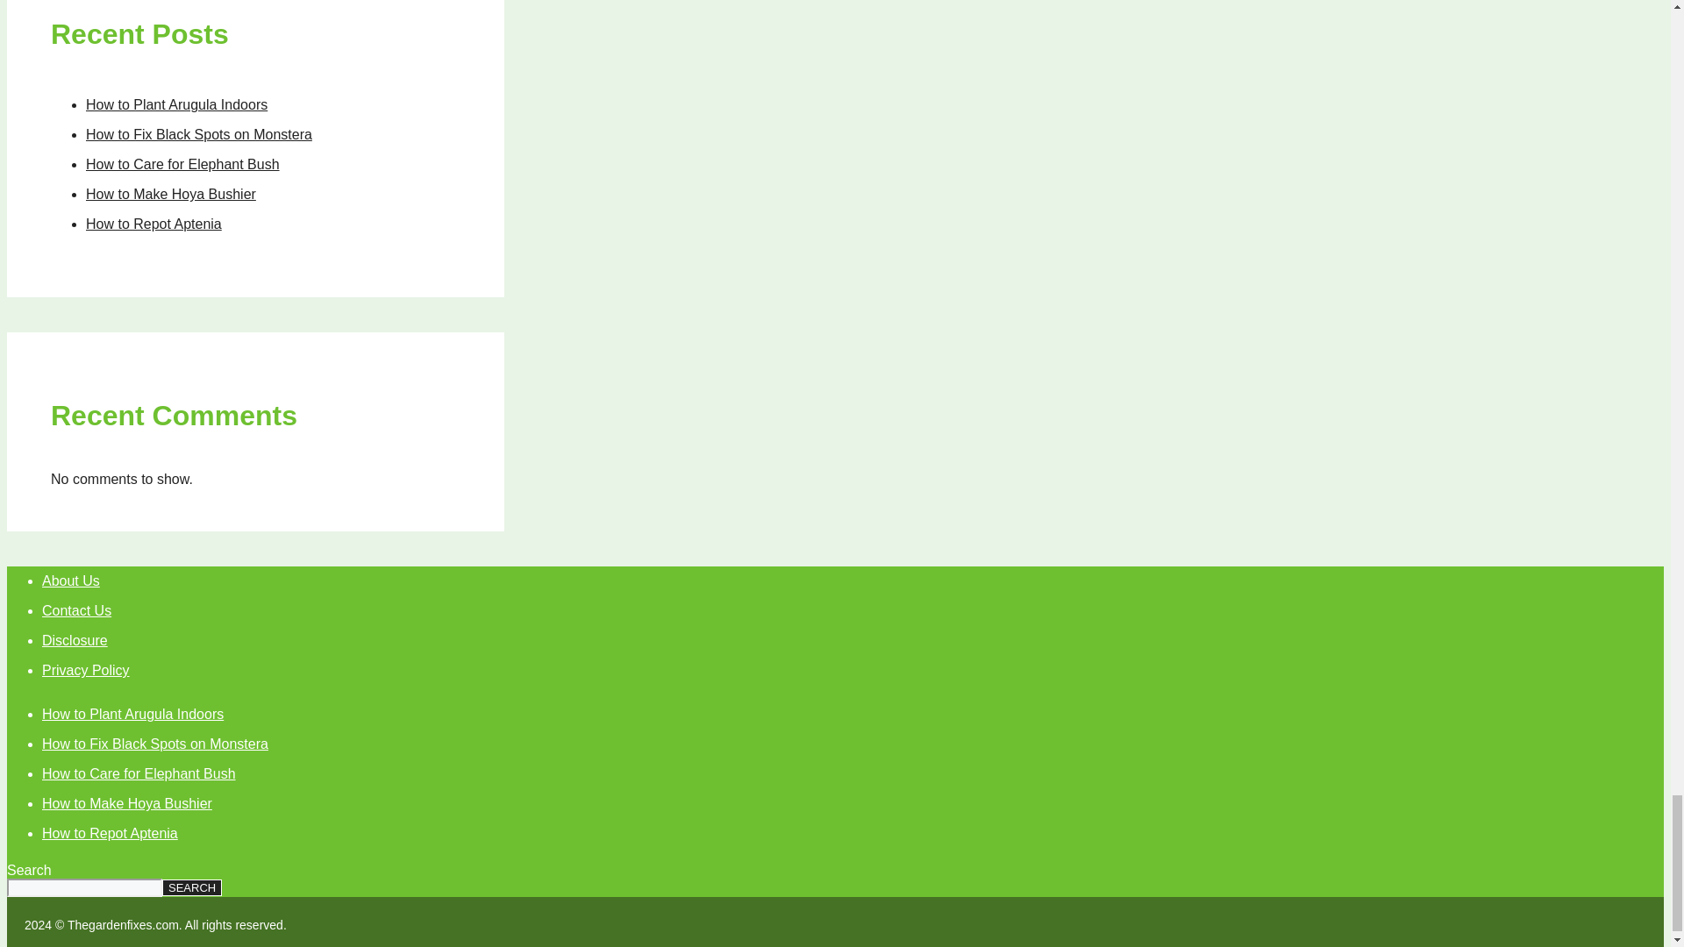  I want to click on How to Repot Aptenia, so click(153, 224).